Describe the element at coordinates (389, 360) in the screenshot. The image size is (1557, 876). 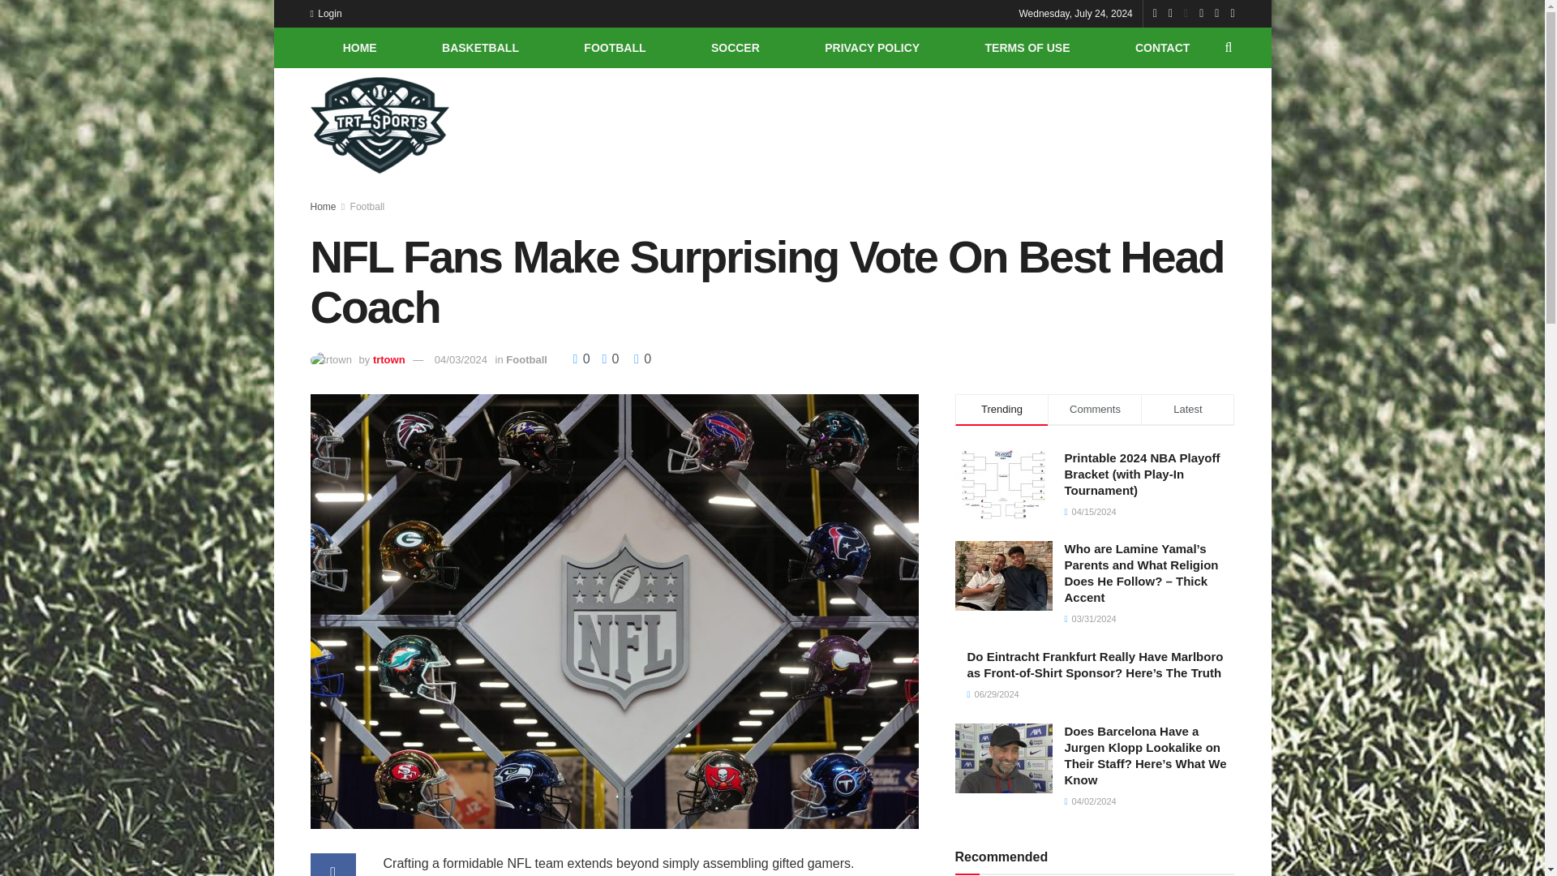
I see `trtown` at that location.